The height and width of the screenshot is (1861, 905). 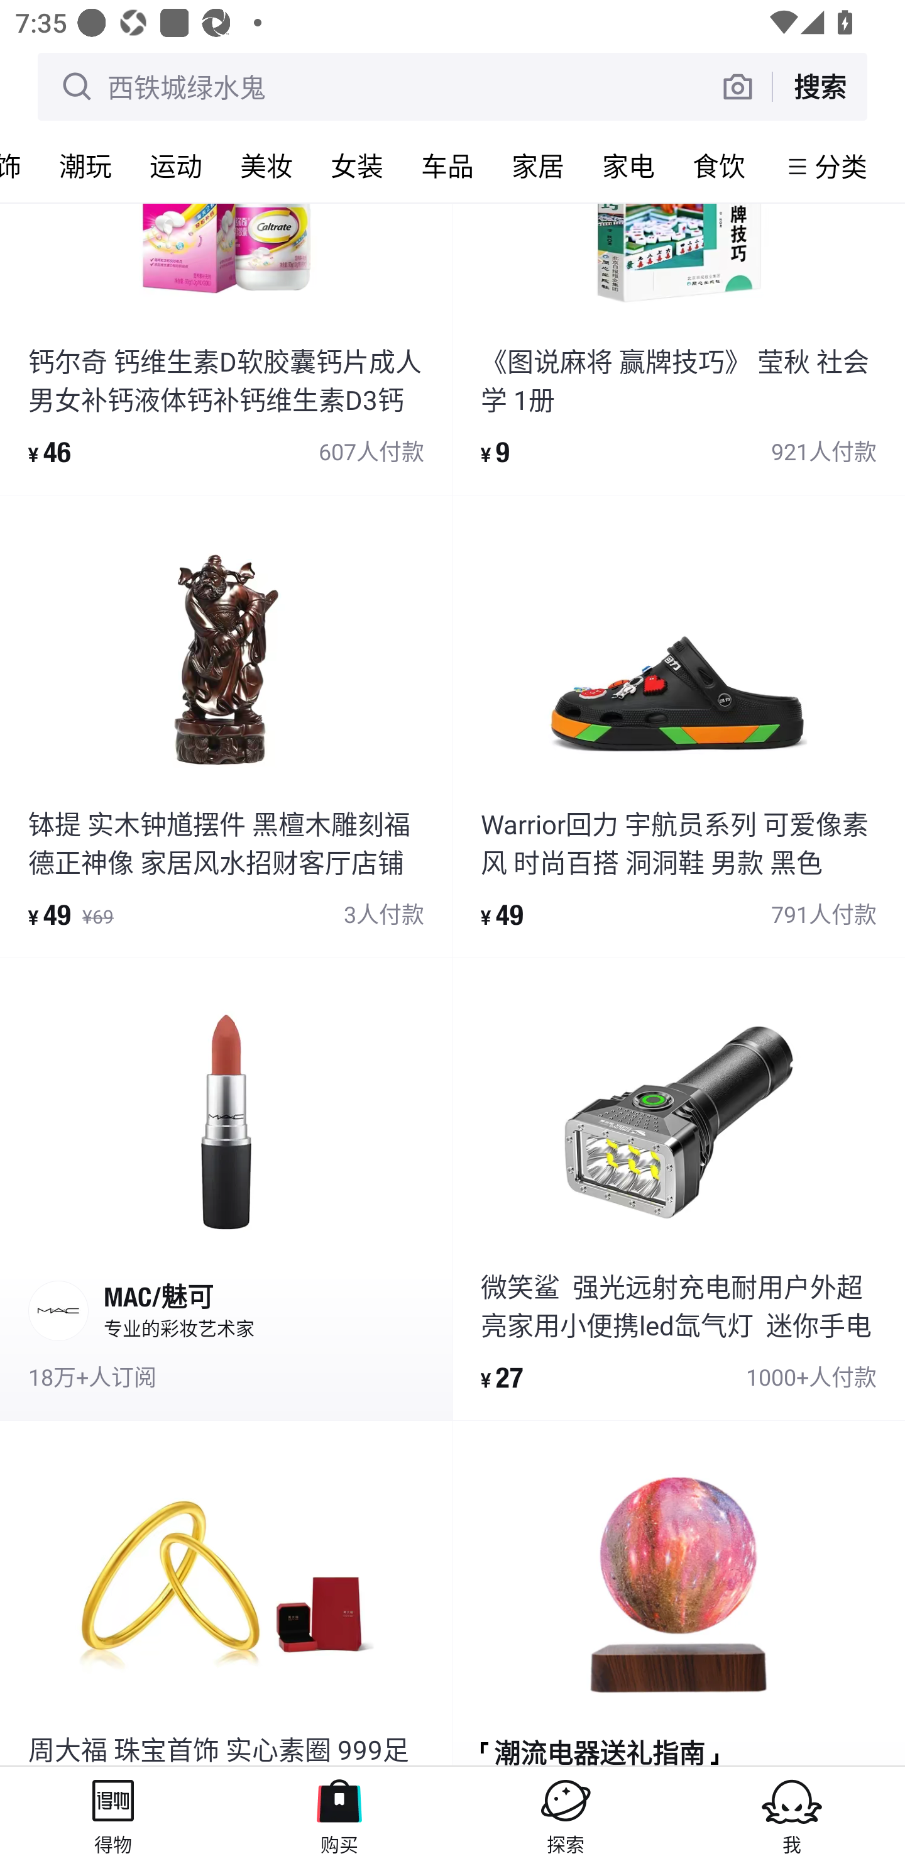 I want to click on 车品, so click(x=447, y=165).